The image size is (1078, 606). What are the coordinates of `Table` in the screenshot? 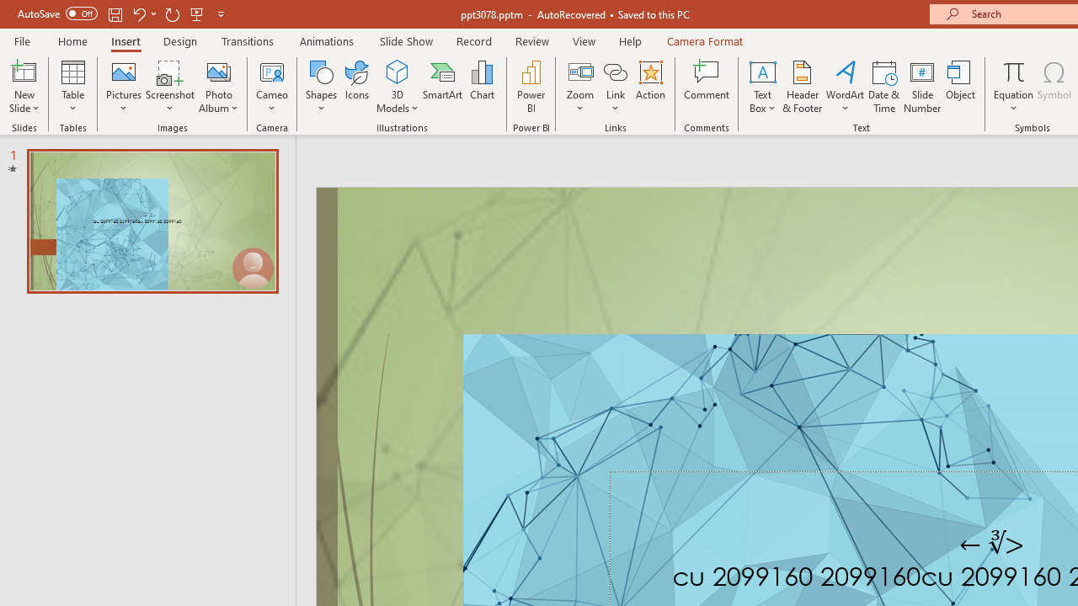 It's located at (72, 86).